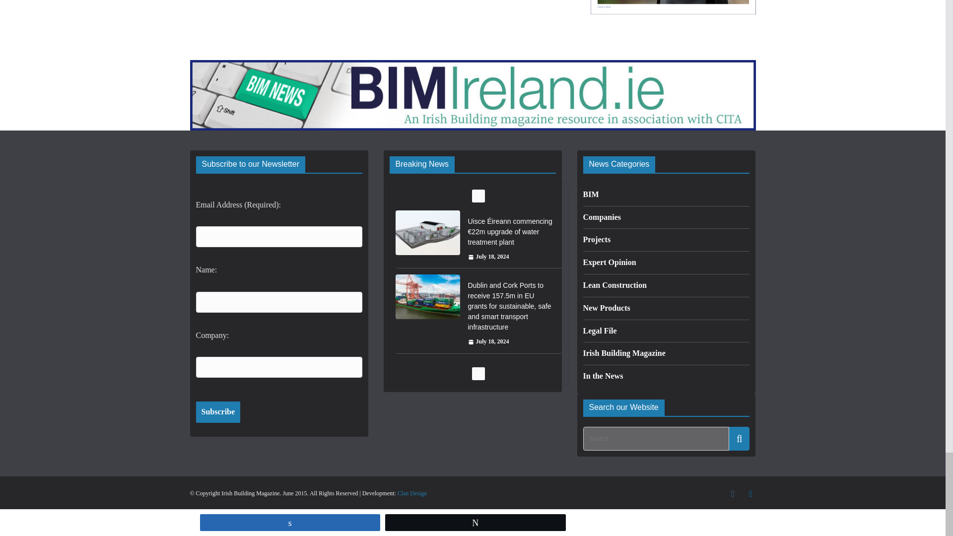  What do you see at coordinates (488, 341) in the screenshot?
I see `7:08 am` at bounding box center [488, 341].